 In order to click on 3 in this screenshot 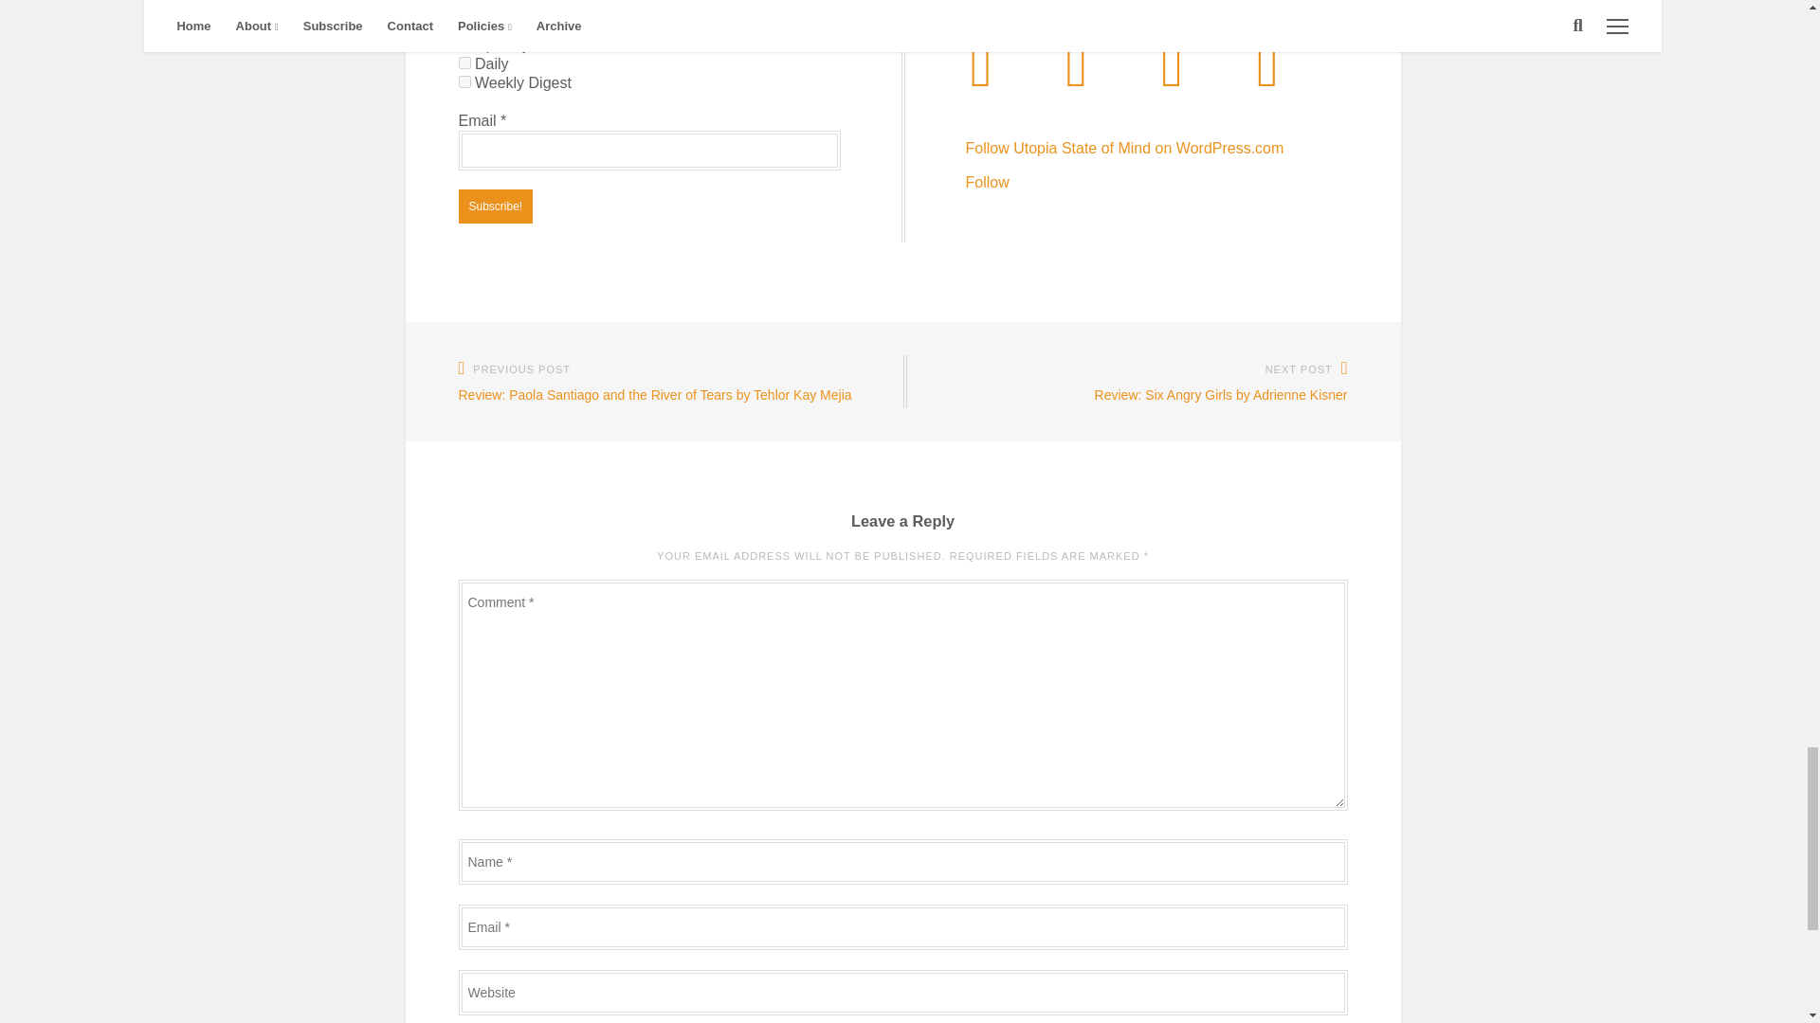, I will do `click(464, 81)`.